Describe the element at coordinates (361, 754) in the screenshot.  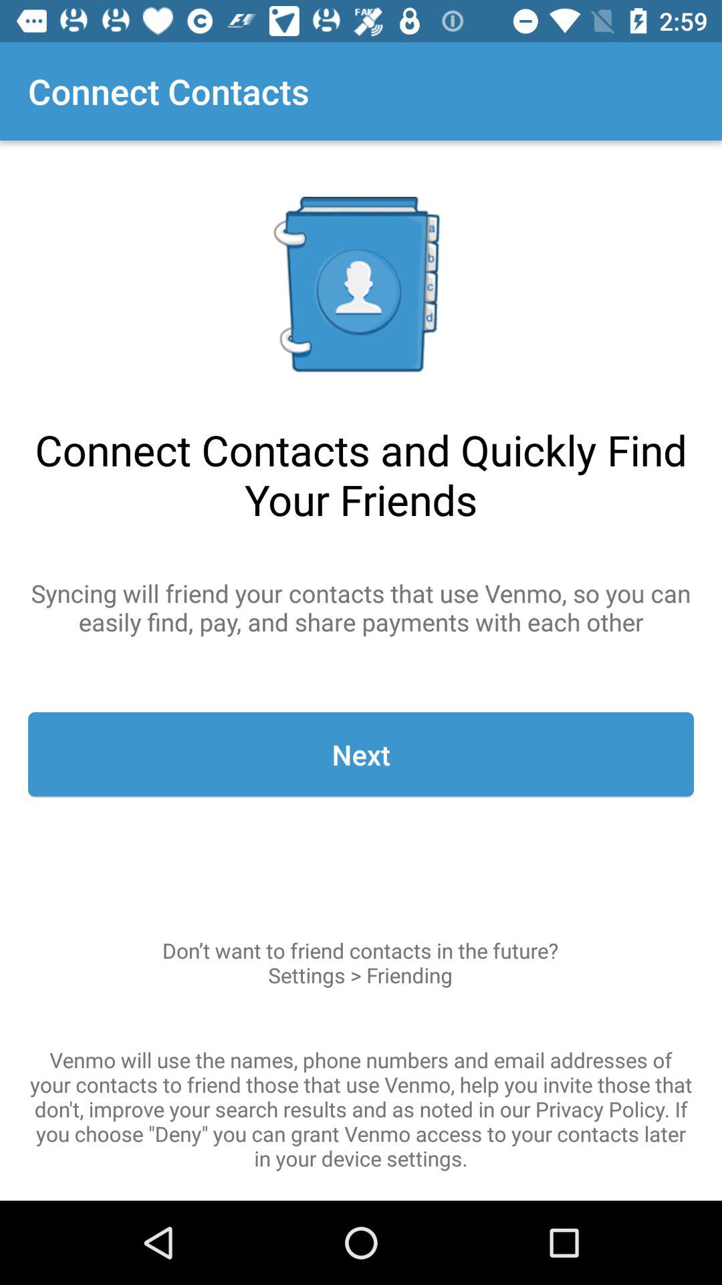
I see `turn off item below syncing will friend icon` at that location.